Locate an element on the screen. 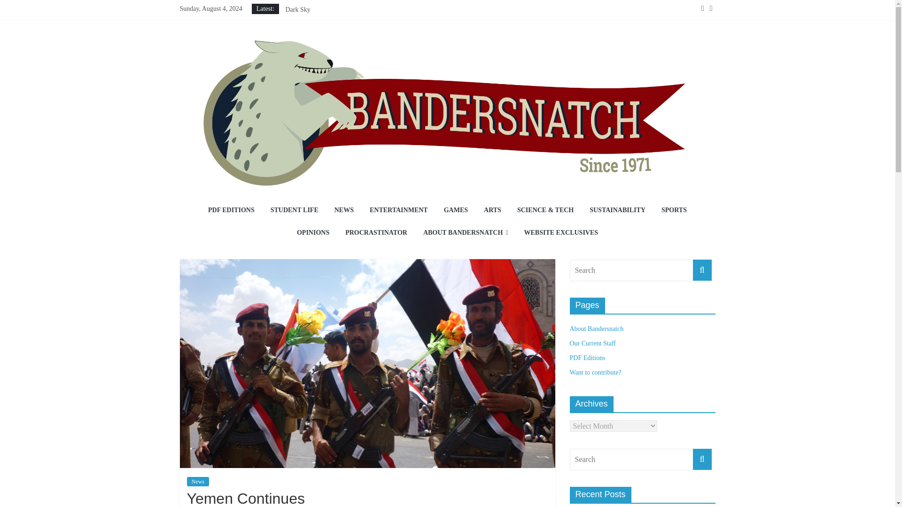 This screenshot has height=507, width=902. Wildfires in Alberta is located at coordinates (311, 1).